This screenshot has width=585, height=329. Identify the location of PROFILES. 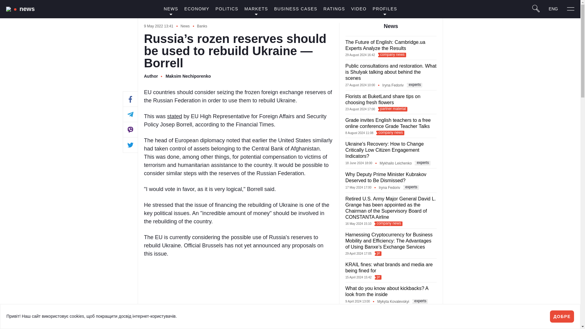
(385, 9).